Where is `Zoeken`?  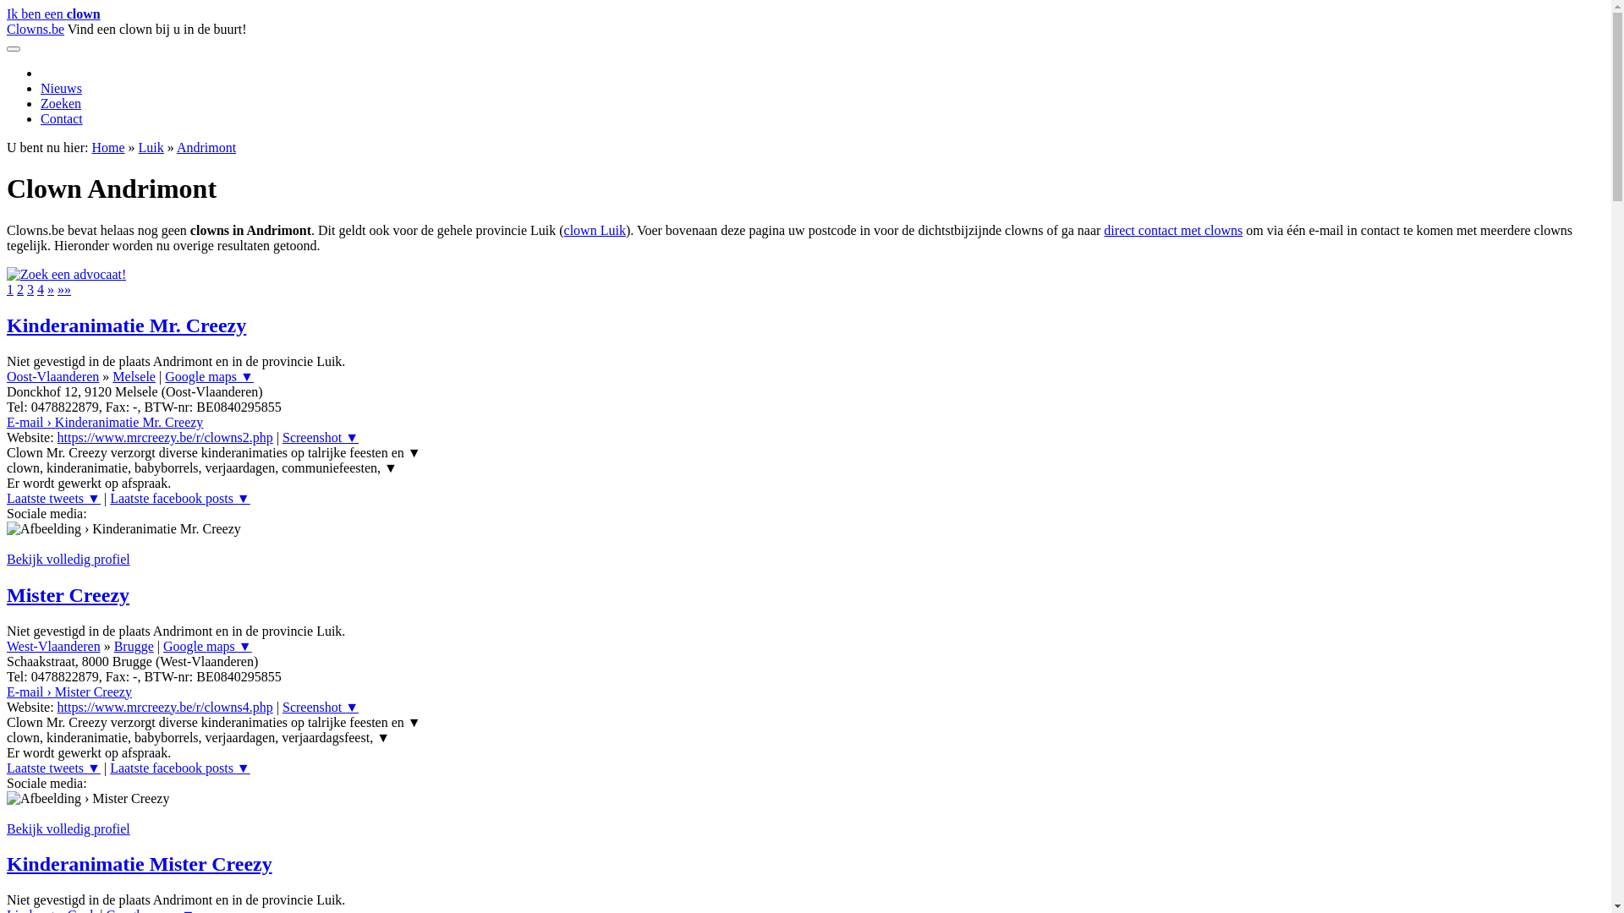
Zoeken is located at coordinates (61, 103).